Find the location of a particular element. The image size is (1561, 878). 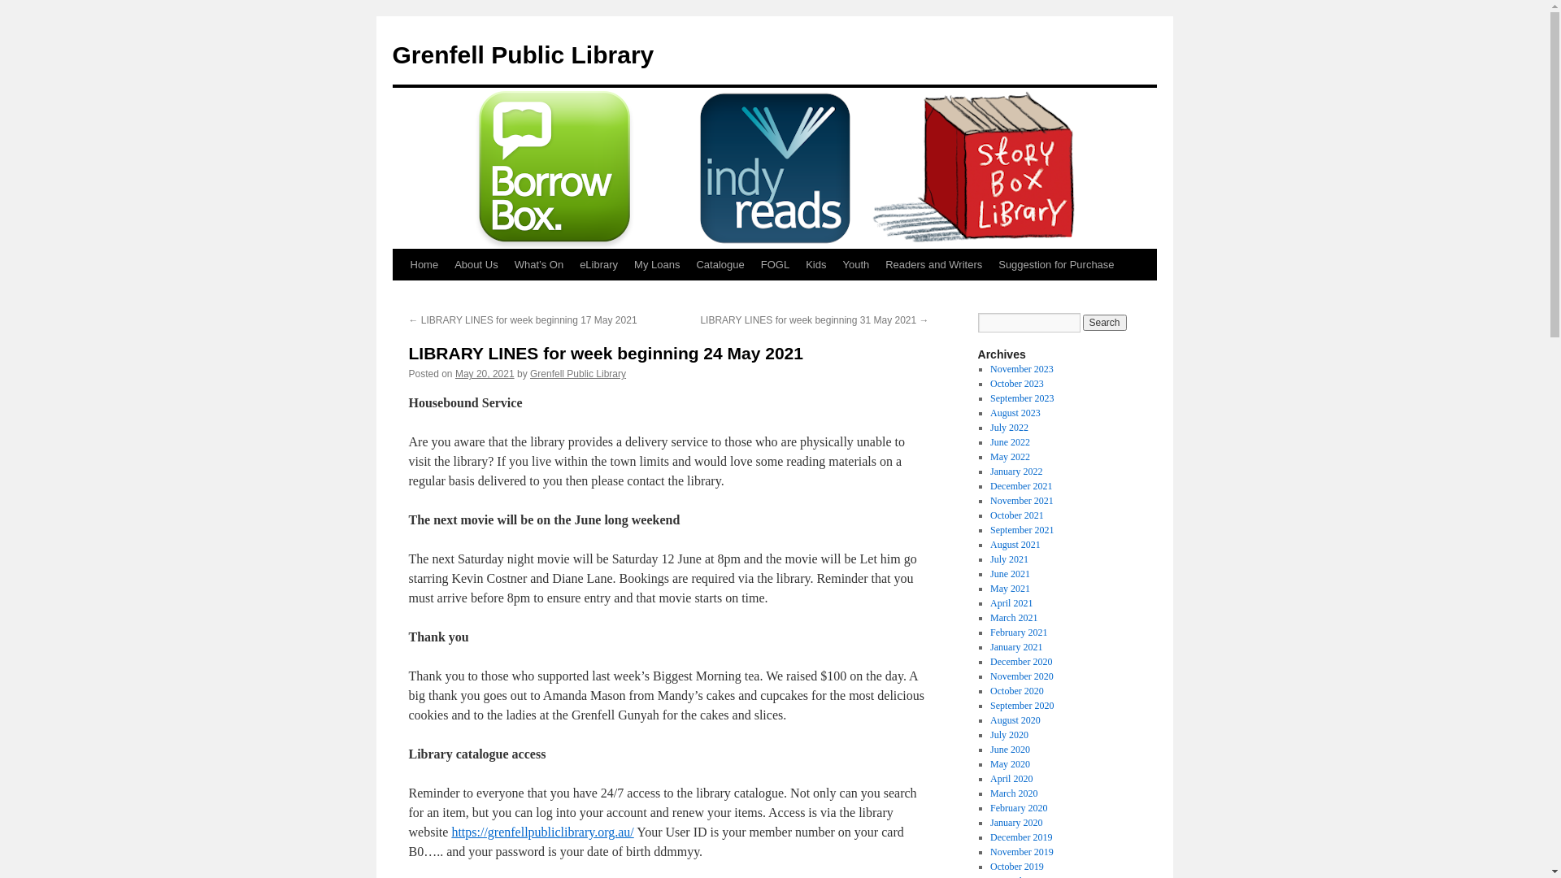

May 2020 is located at coordinates (1010, 764).